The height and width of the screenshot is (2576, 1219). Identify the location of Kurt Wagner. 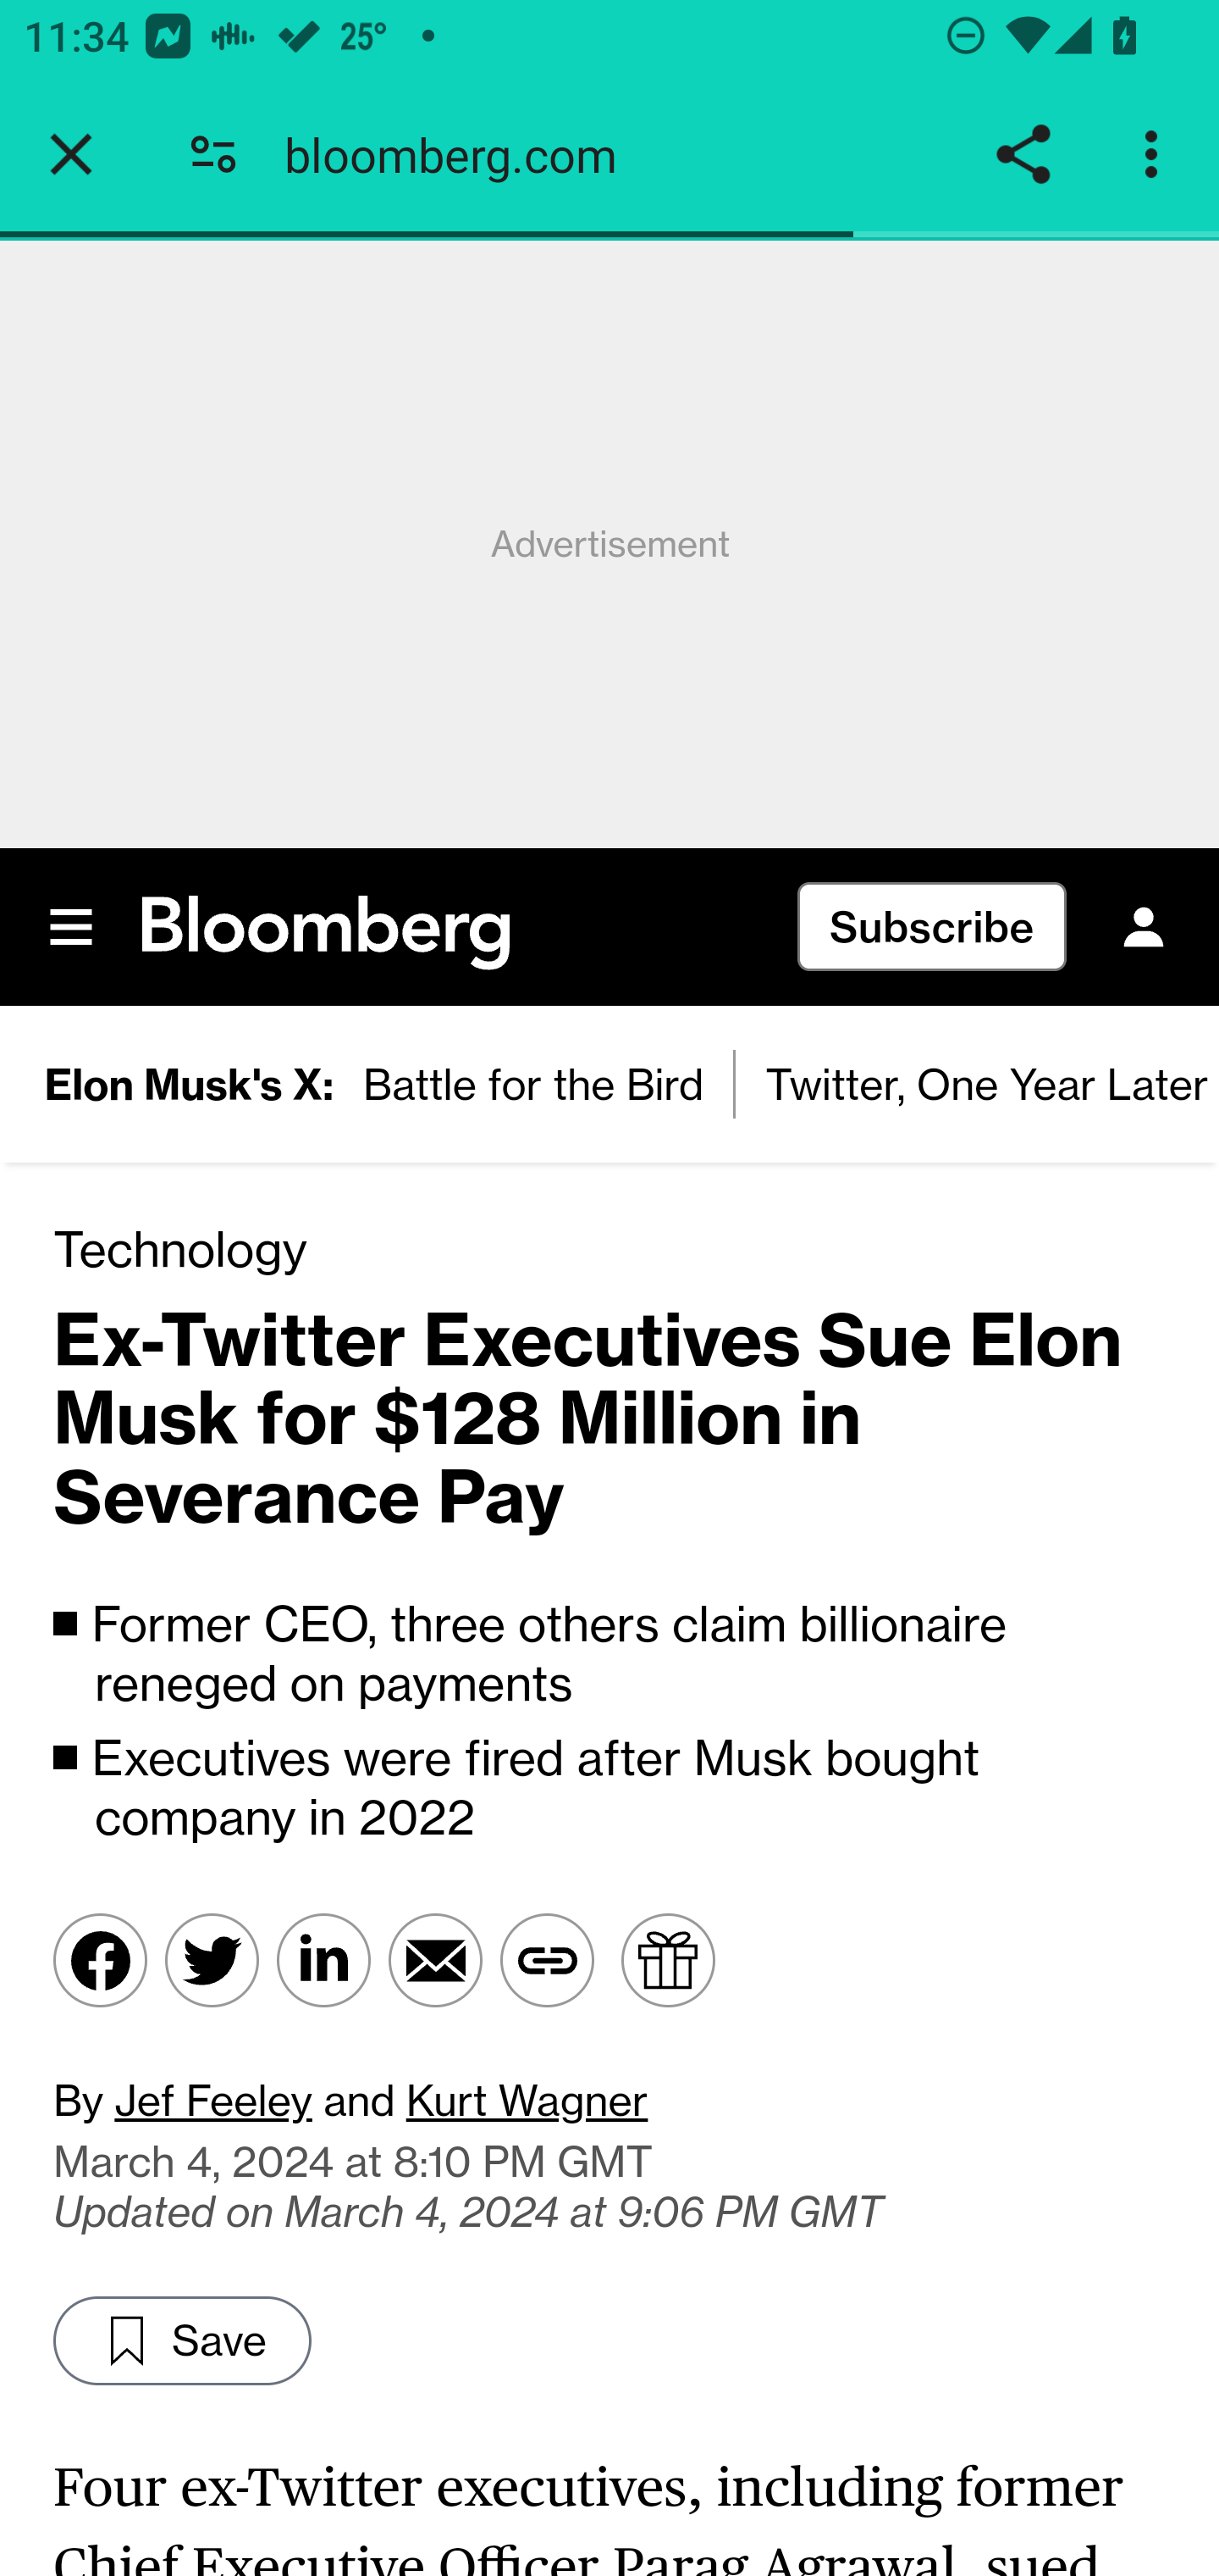
(526, 2100).